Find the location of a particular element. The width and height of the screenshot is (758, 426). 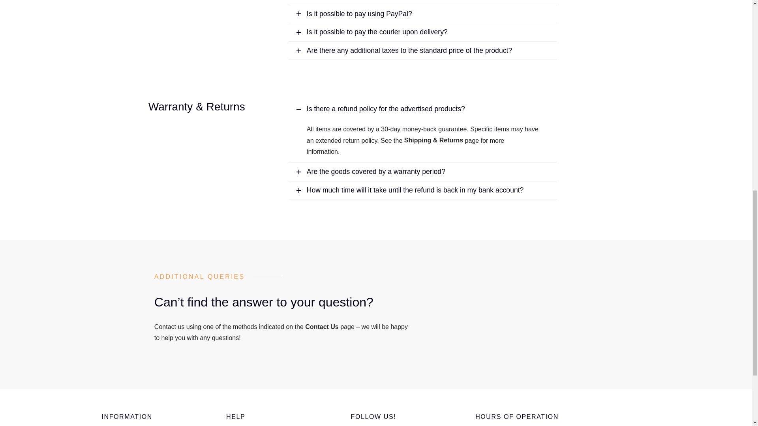

Contact Us is located at coordinates (321, 327).